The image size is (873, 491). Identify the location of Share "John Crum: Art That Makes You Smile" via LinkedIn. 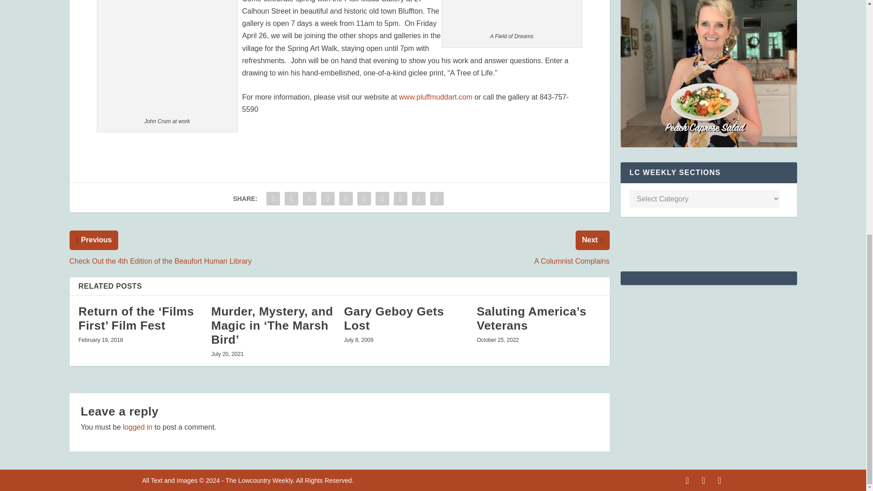
(364, 198).